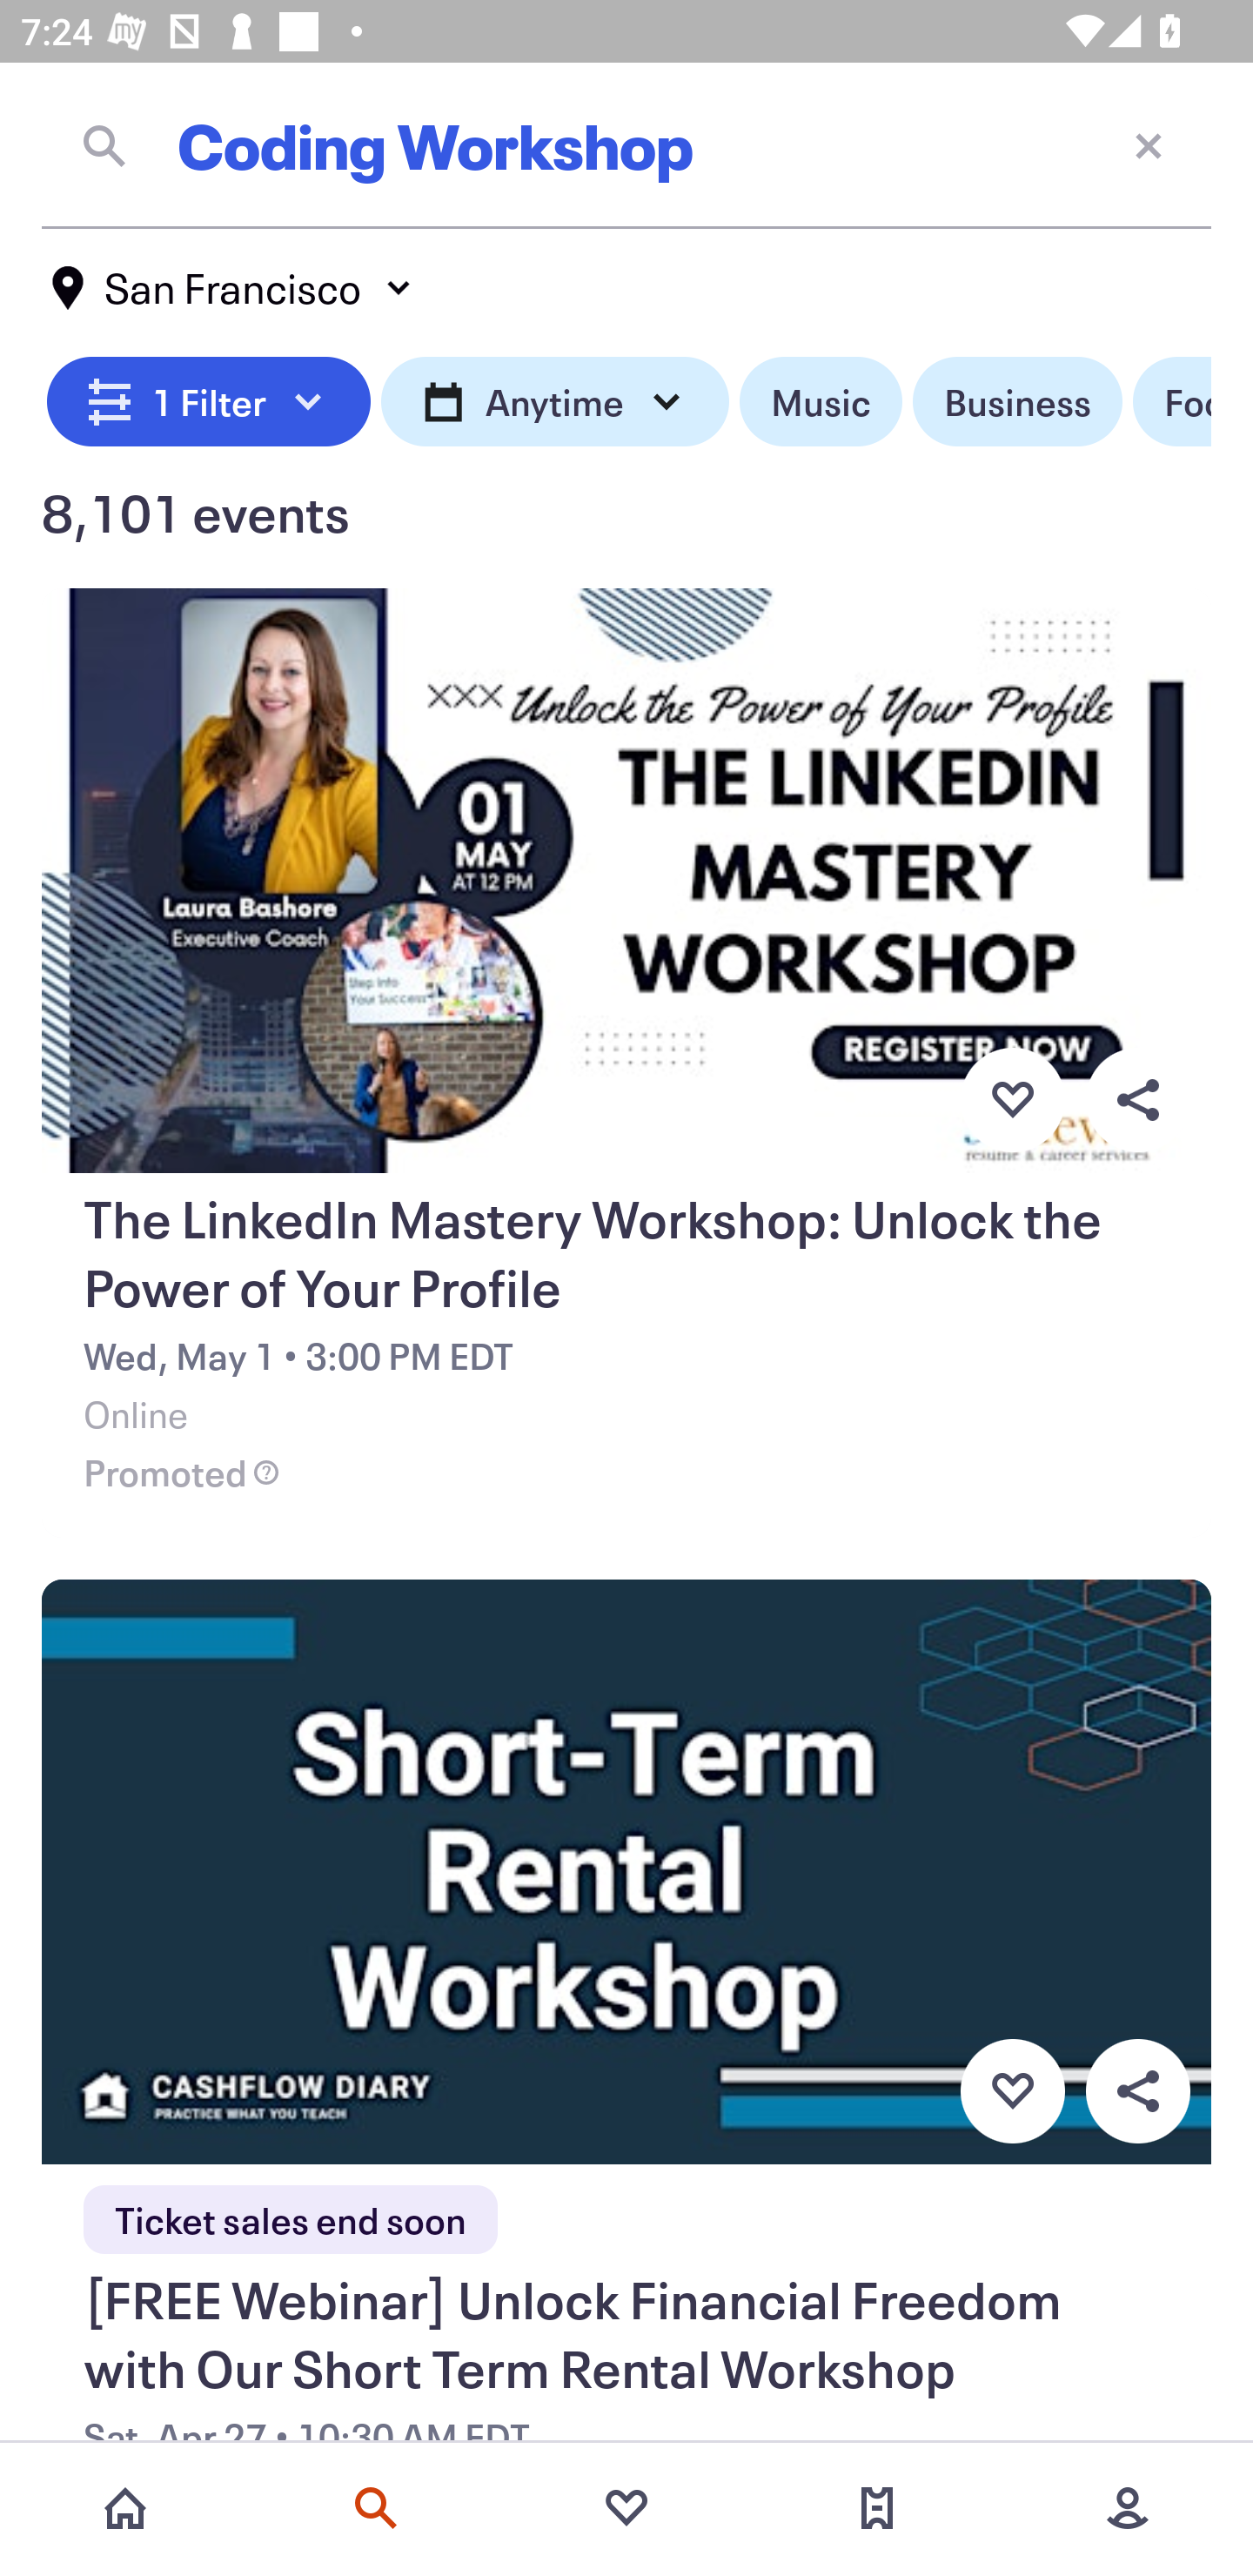 The width and height of the screenshot is (1253, 2576). What do you see at coordinates (1012, 1099) in the screenshot?
I see `Favorite button` at bounding box center [1012, 1099].